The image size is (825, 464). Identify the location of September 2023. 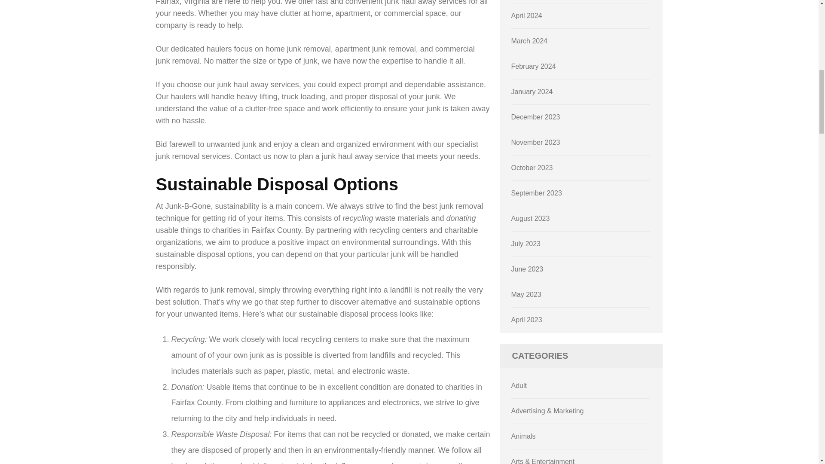
(536, 192).